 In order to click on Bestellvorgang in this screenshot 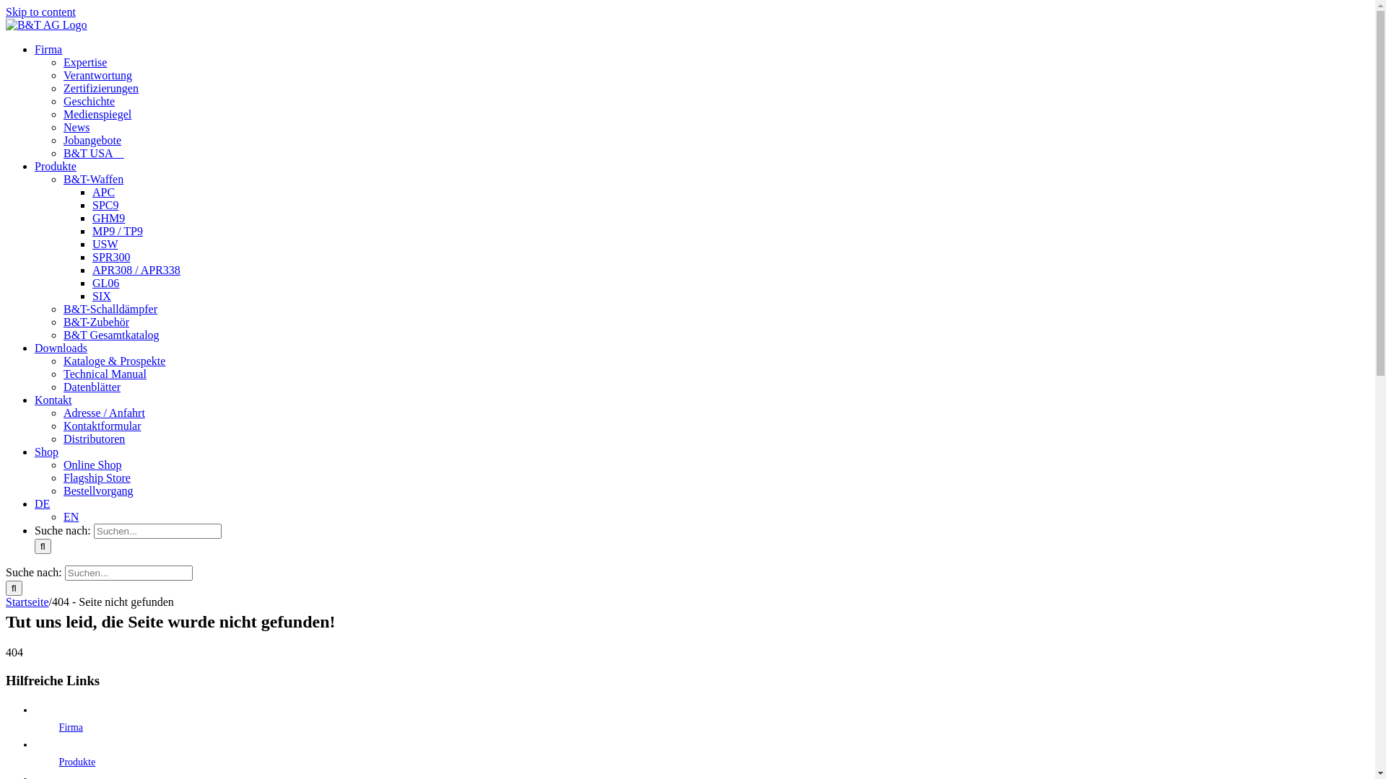, I will do `click(98, 490)`.